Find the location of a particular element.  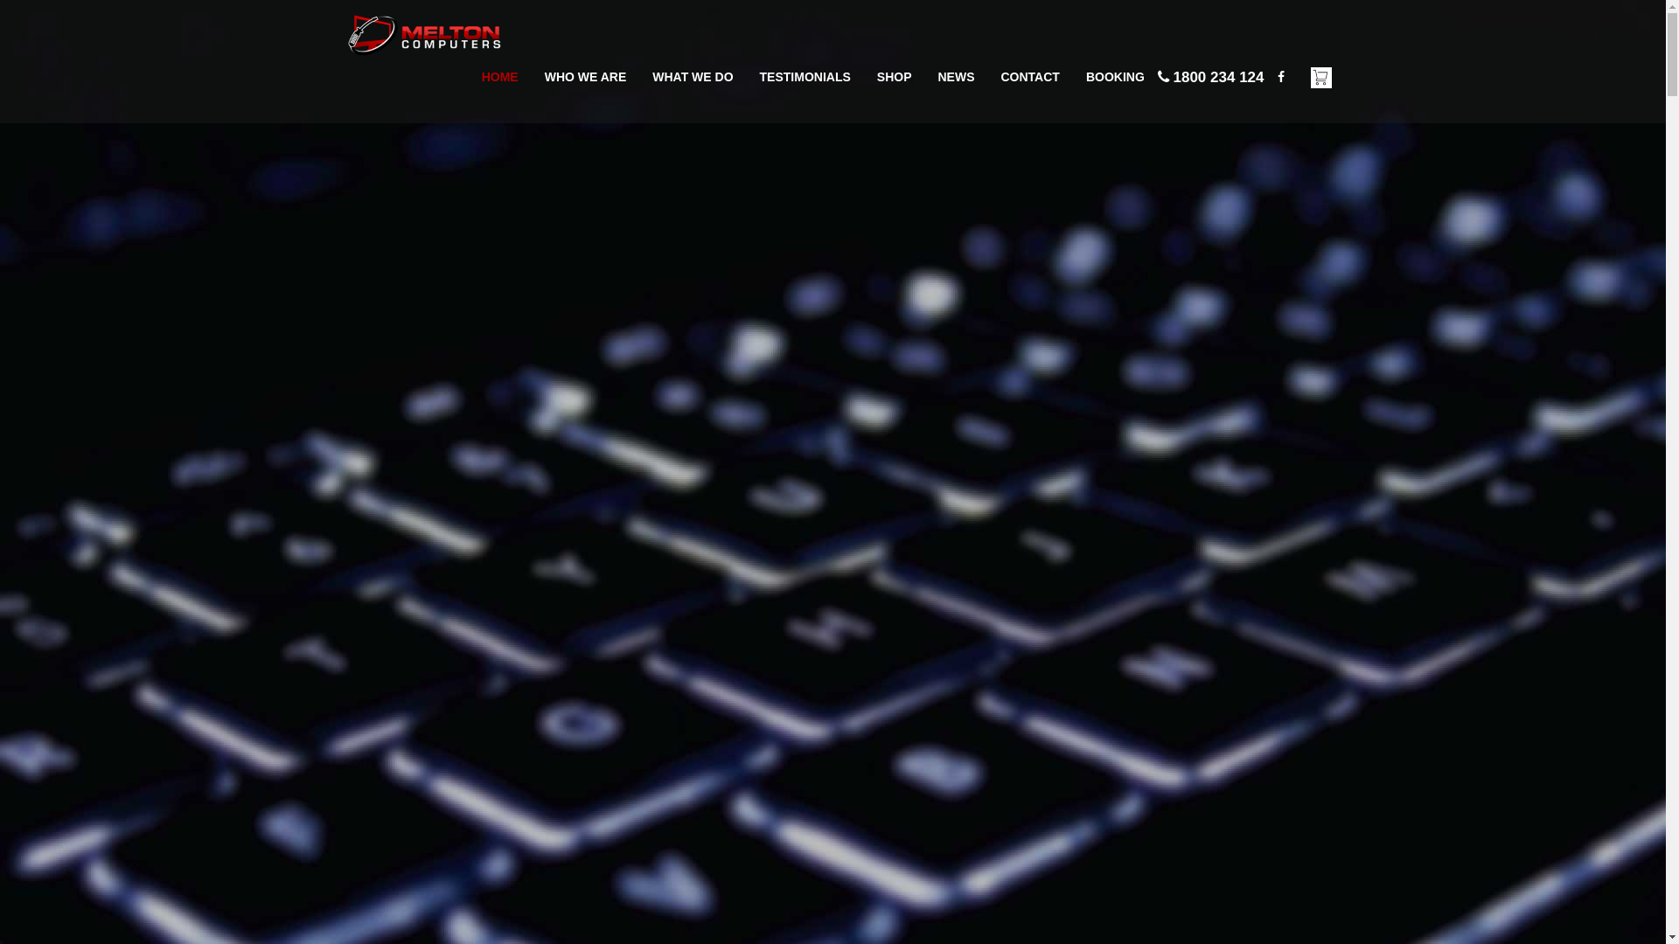

NEWS is located at coordinates (956, 77).